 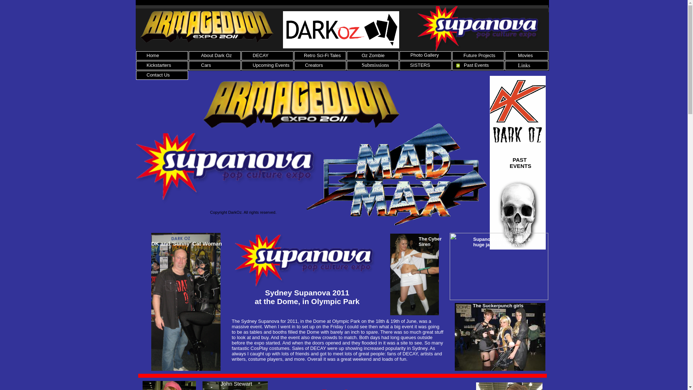 I want to click on Cars, so click(x=206, y=65).